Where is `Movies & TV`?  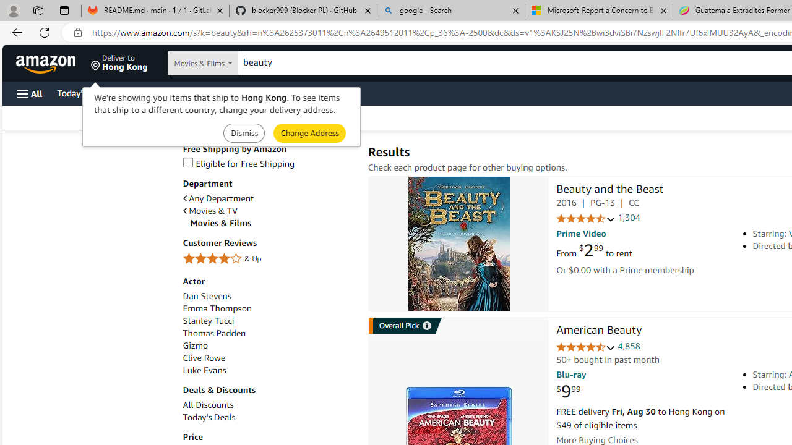
Movies & TV is located at coordinates (269, 210).